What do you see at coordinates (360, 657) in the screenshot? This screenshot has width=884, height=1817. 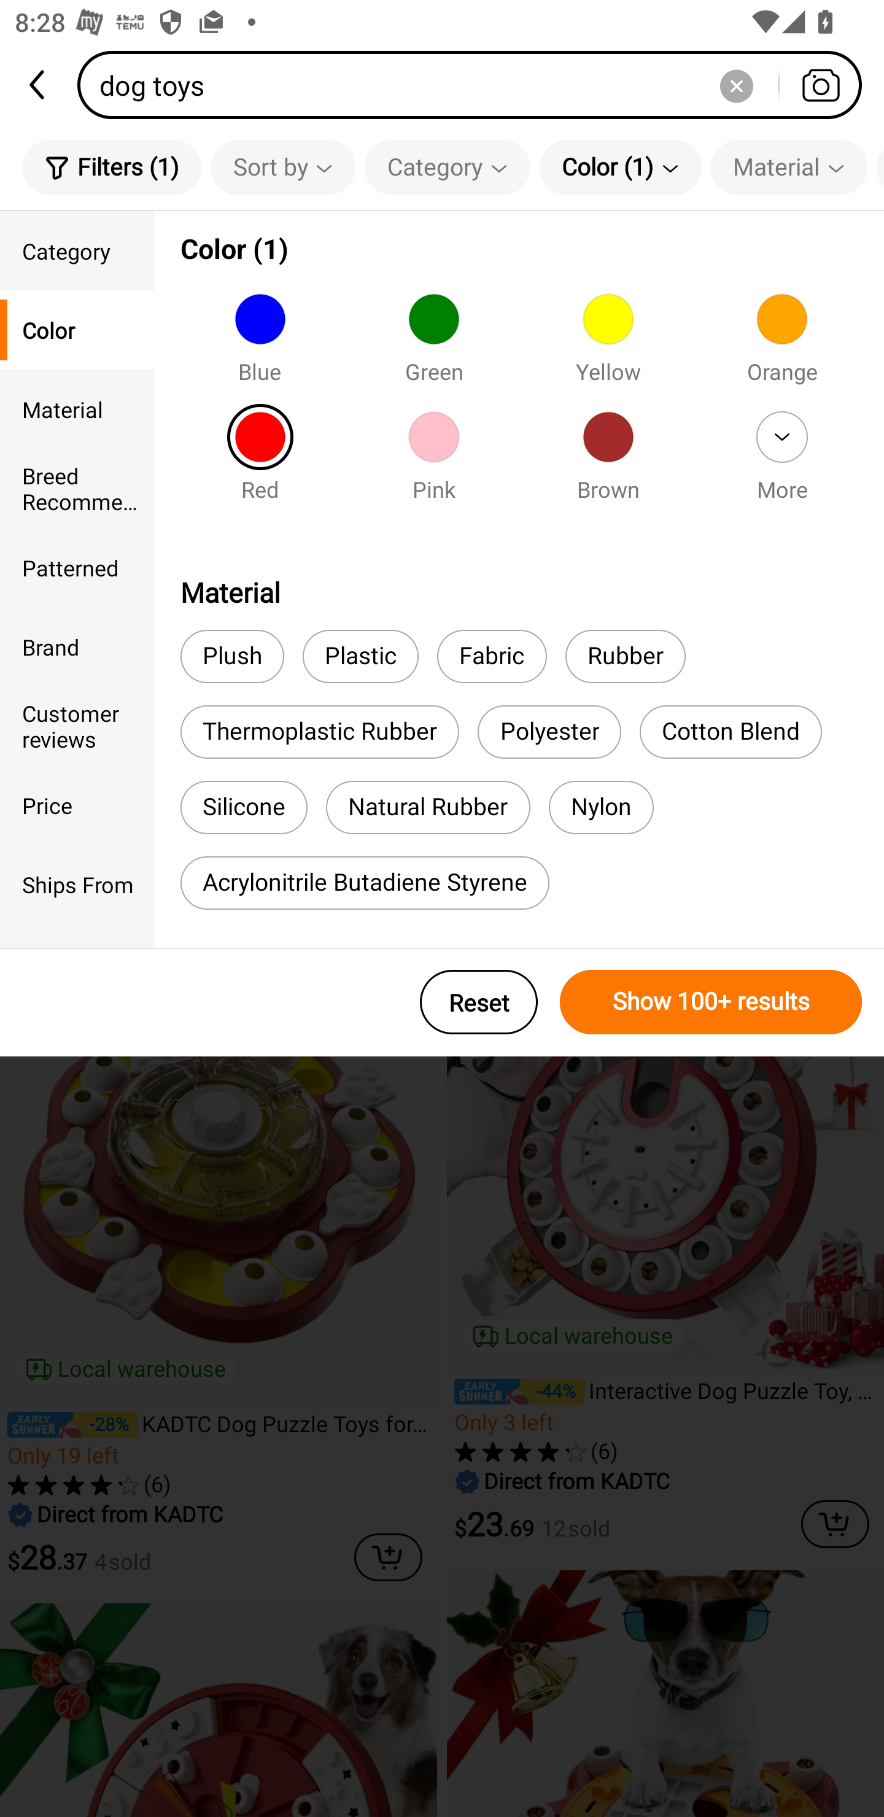 I see `Plastic` at bounding box center [360, 657].